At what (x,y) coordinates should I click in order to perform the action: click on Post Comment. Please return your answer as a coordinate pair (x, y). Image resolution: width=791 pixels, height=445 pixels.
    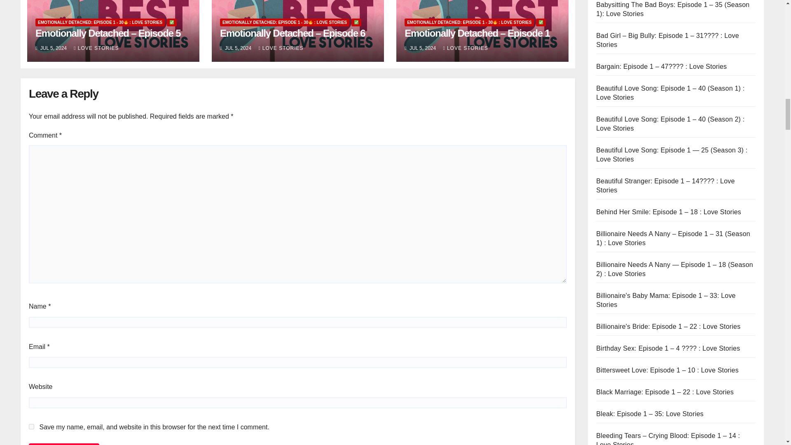
    Looking at the image, I should click on (64, 444).